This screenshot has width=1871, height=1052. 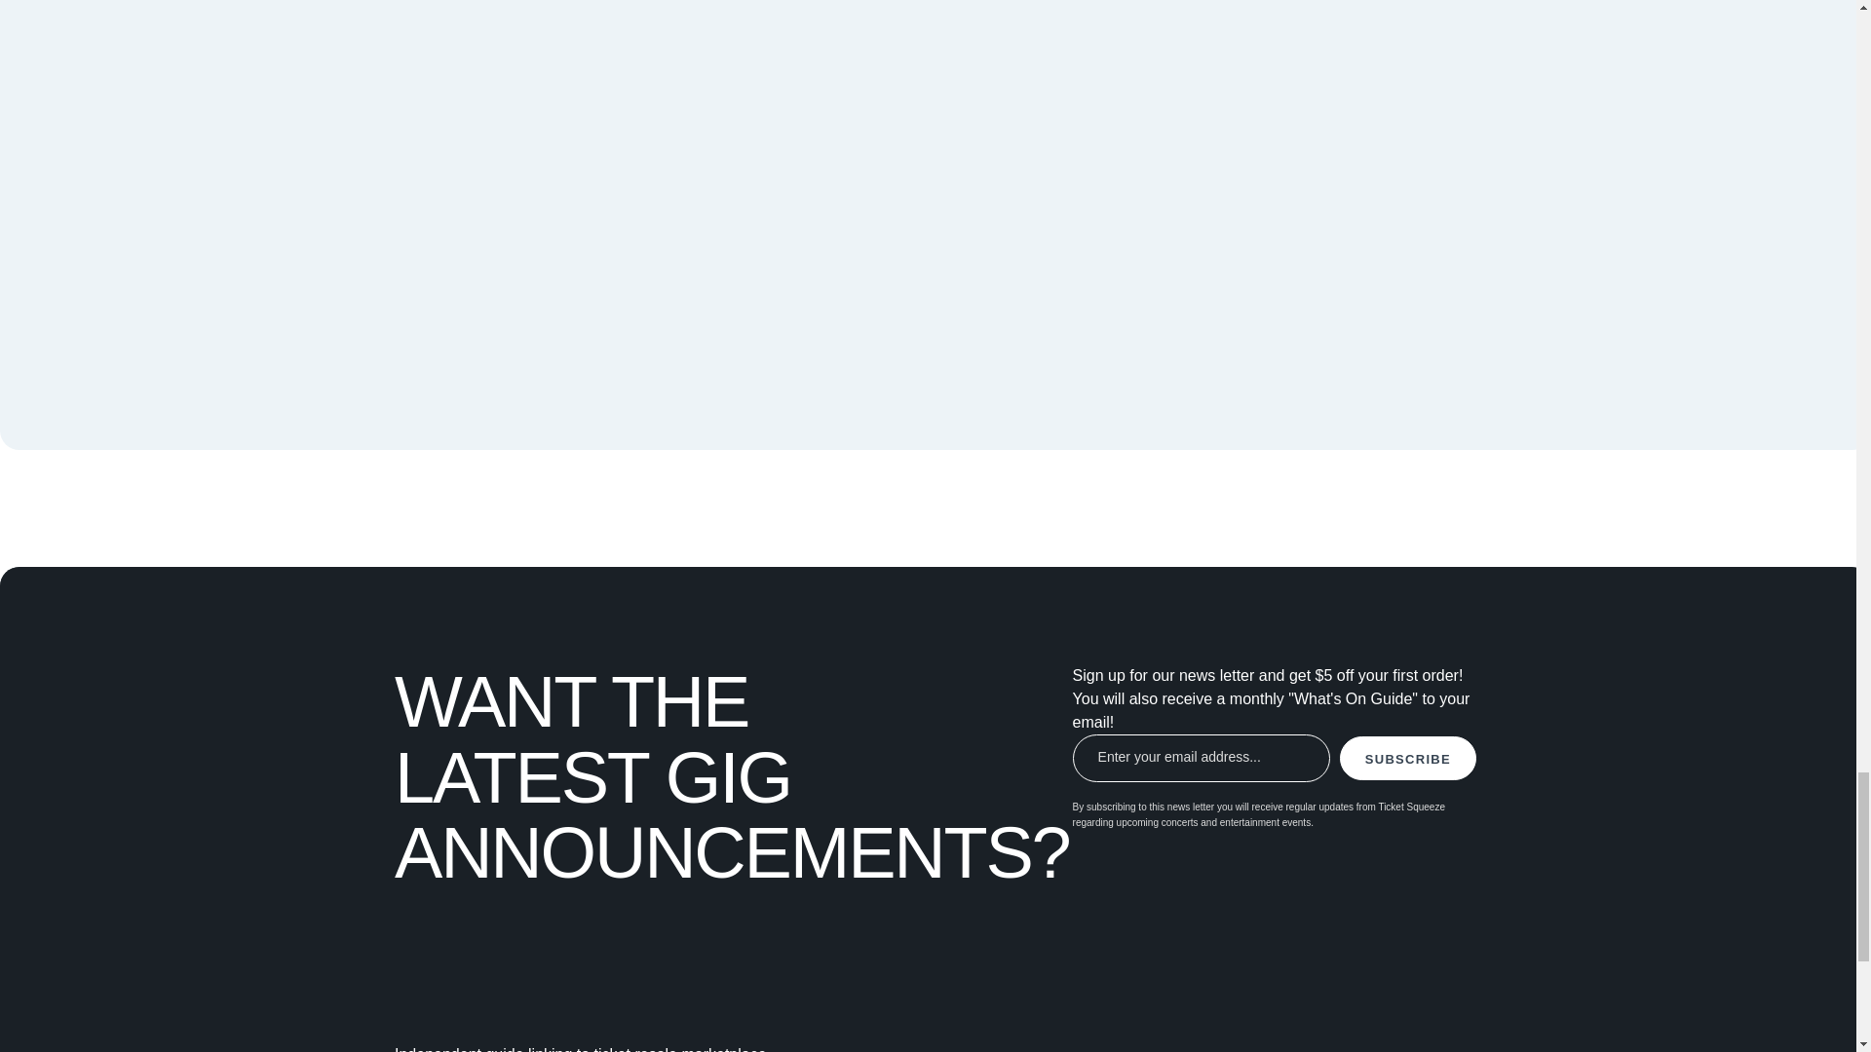 I want to click on venue map, so click(x=1164, y=167).